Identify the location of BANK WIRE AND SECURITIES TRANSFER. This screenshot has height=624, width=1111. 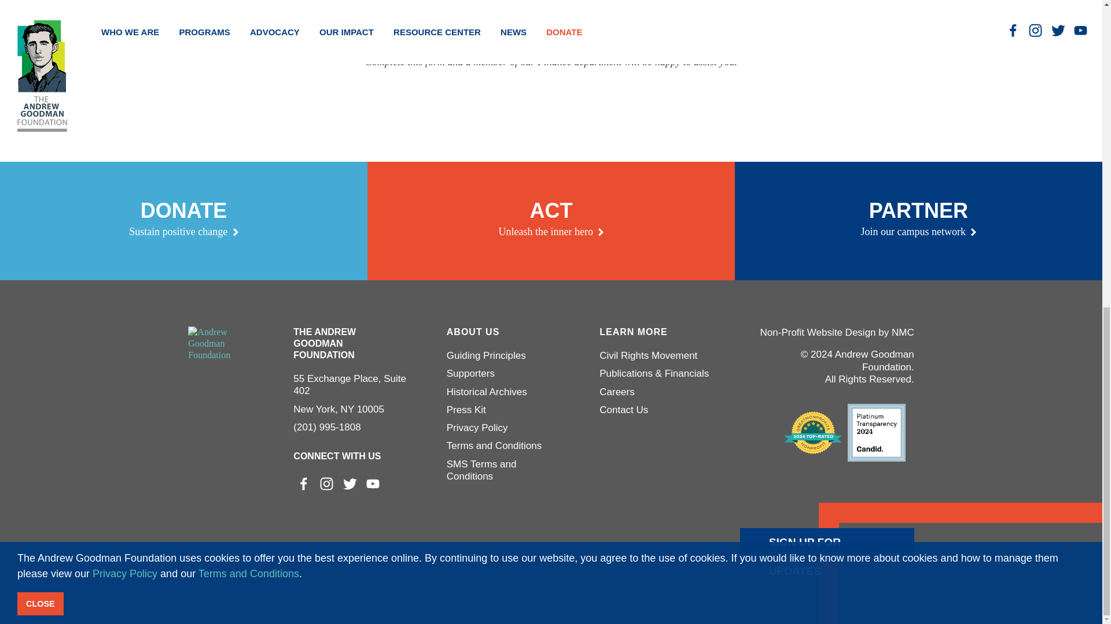
(551, 221).